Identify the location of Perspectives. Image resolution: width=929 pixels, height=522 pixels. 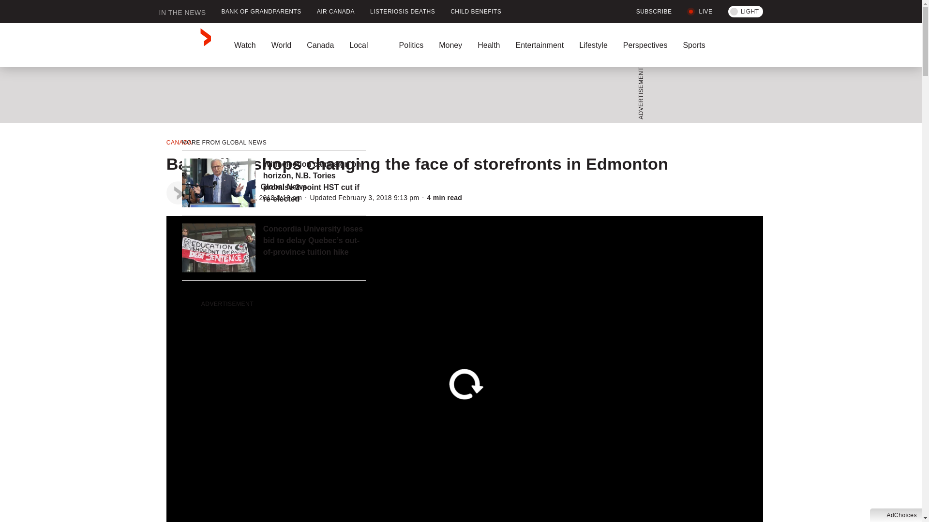
(645, 45).